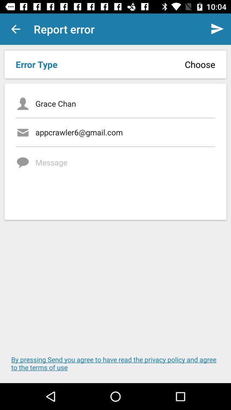 The width and height of the screenshot is (231, 410). What do you see at coordinates (125, 180) in the screenshot?
I see `go to the text box right to message icon` at bounding box center [125, 180].